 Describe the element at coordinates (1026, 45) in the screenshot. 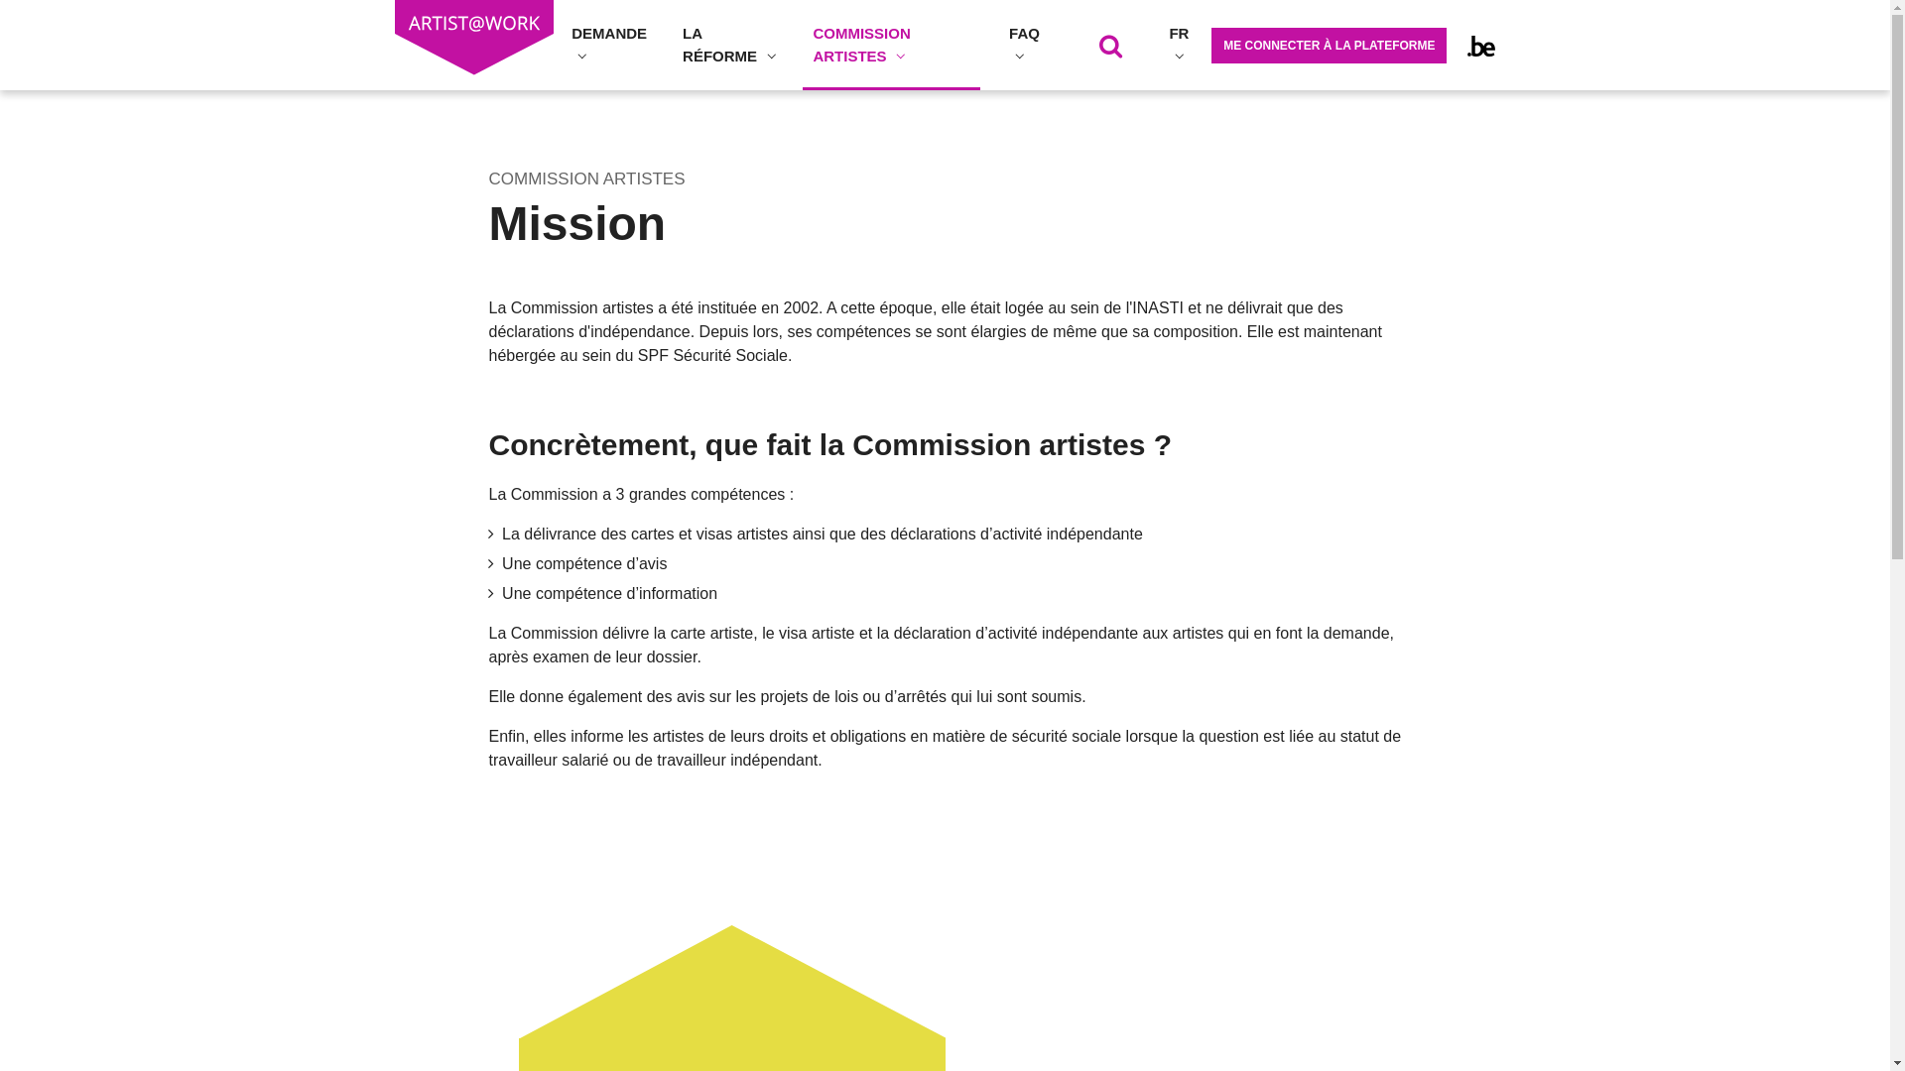

I see `FAQ` at that location.